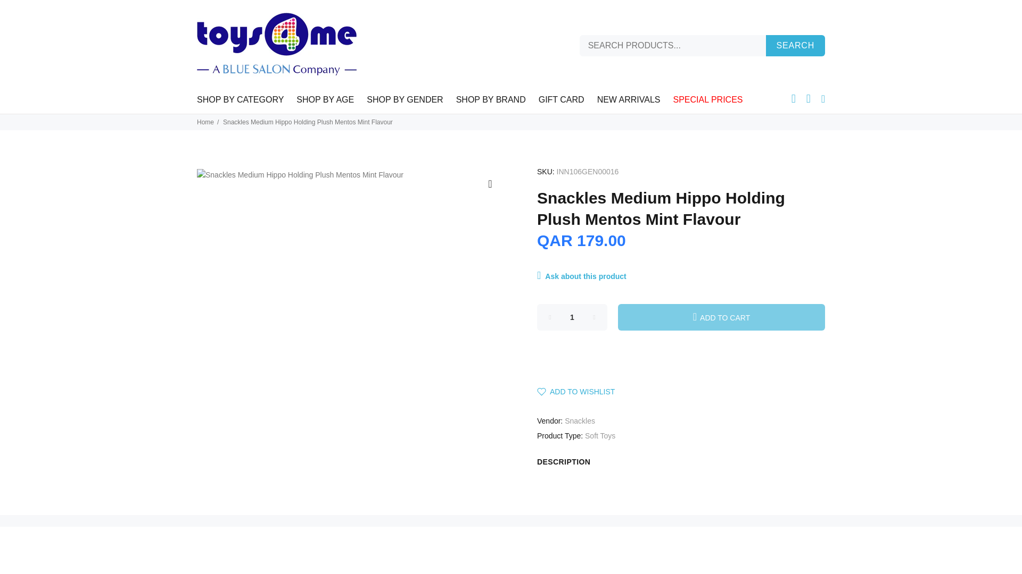 The height and width of the screenshot is (574, 1022). What do you see at coordinates (580, 421) in the screenshot?
I see `Snackles` at bounding box center [580, 421].